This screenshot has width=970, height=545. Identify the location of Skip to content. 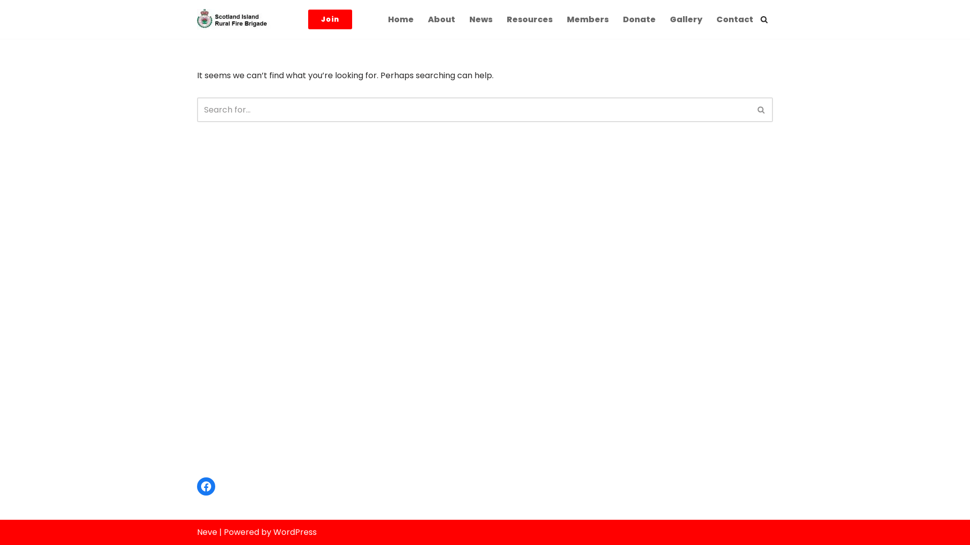
(8, 21).